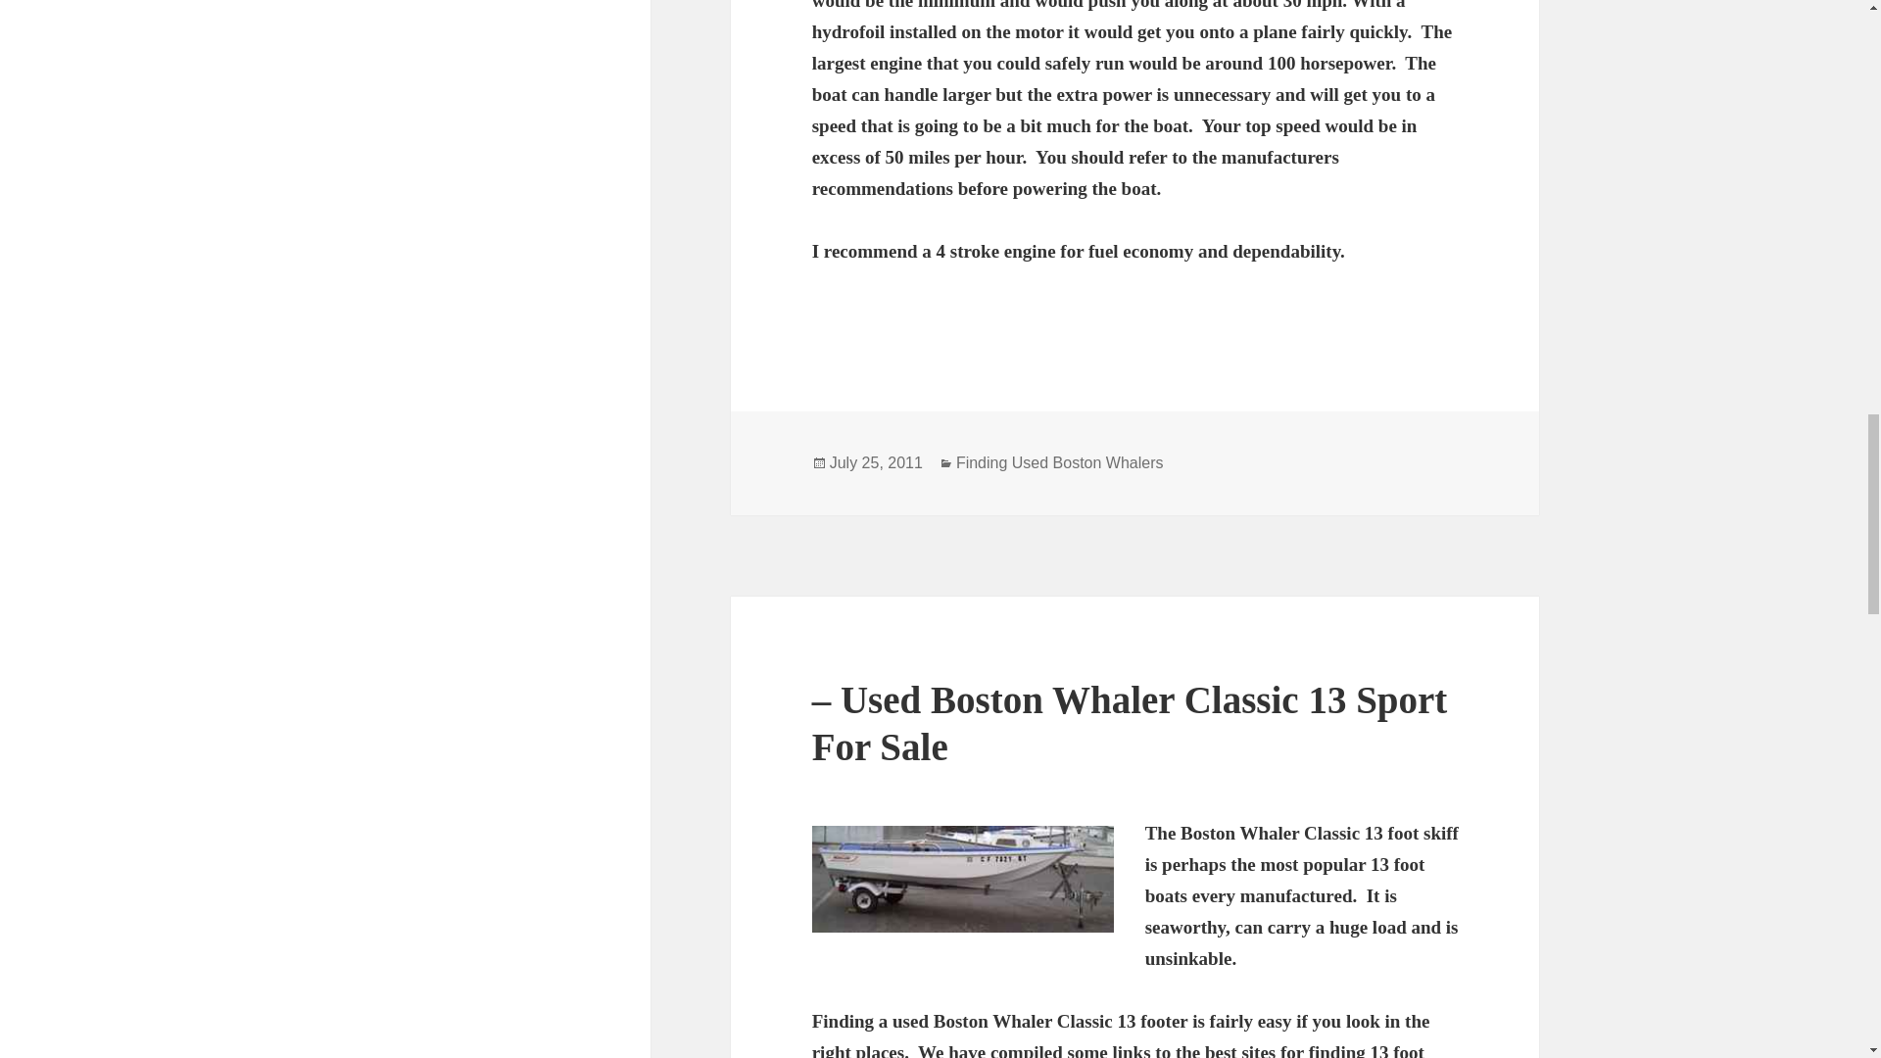 Image resolution: width=1881 pixels, height=1058 pixels. What do you see at coordinates (1060, 462) in the screenshot?
I see `Finding Used Boston Whalers` at bounding box center [1060, 462].